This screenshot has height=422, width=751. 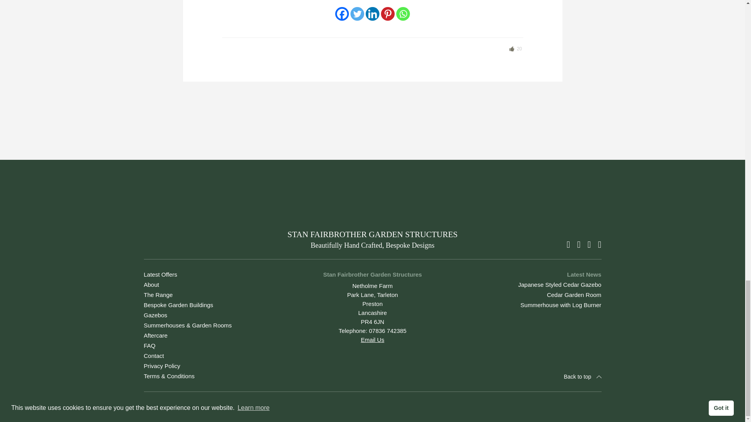 What do you see at coordinates (358, 14) in the screenshot?
I see `Twitter` at bounding box center [358, 14].